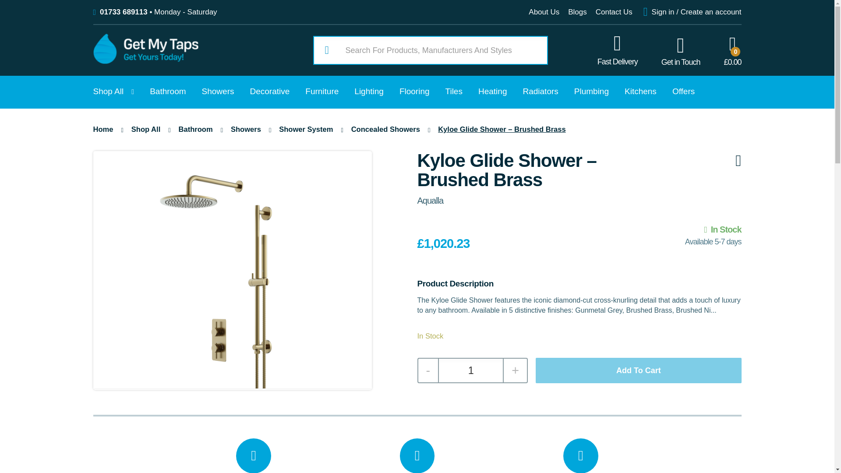 Image resolution: width=841 pixels, height=473 pixels. I want to click on Furniture, so click(322, 92).